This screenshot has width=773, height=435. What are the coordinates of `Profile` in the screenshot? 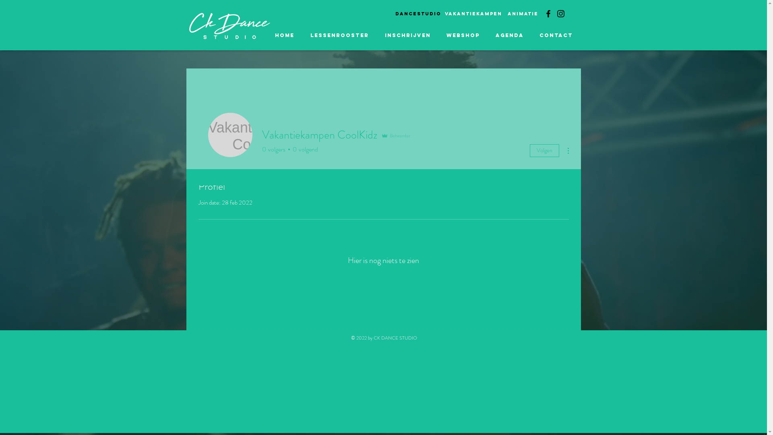 It's located at (206, 177).